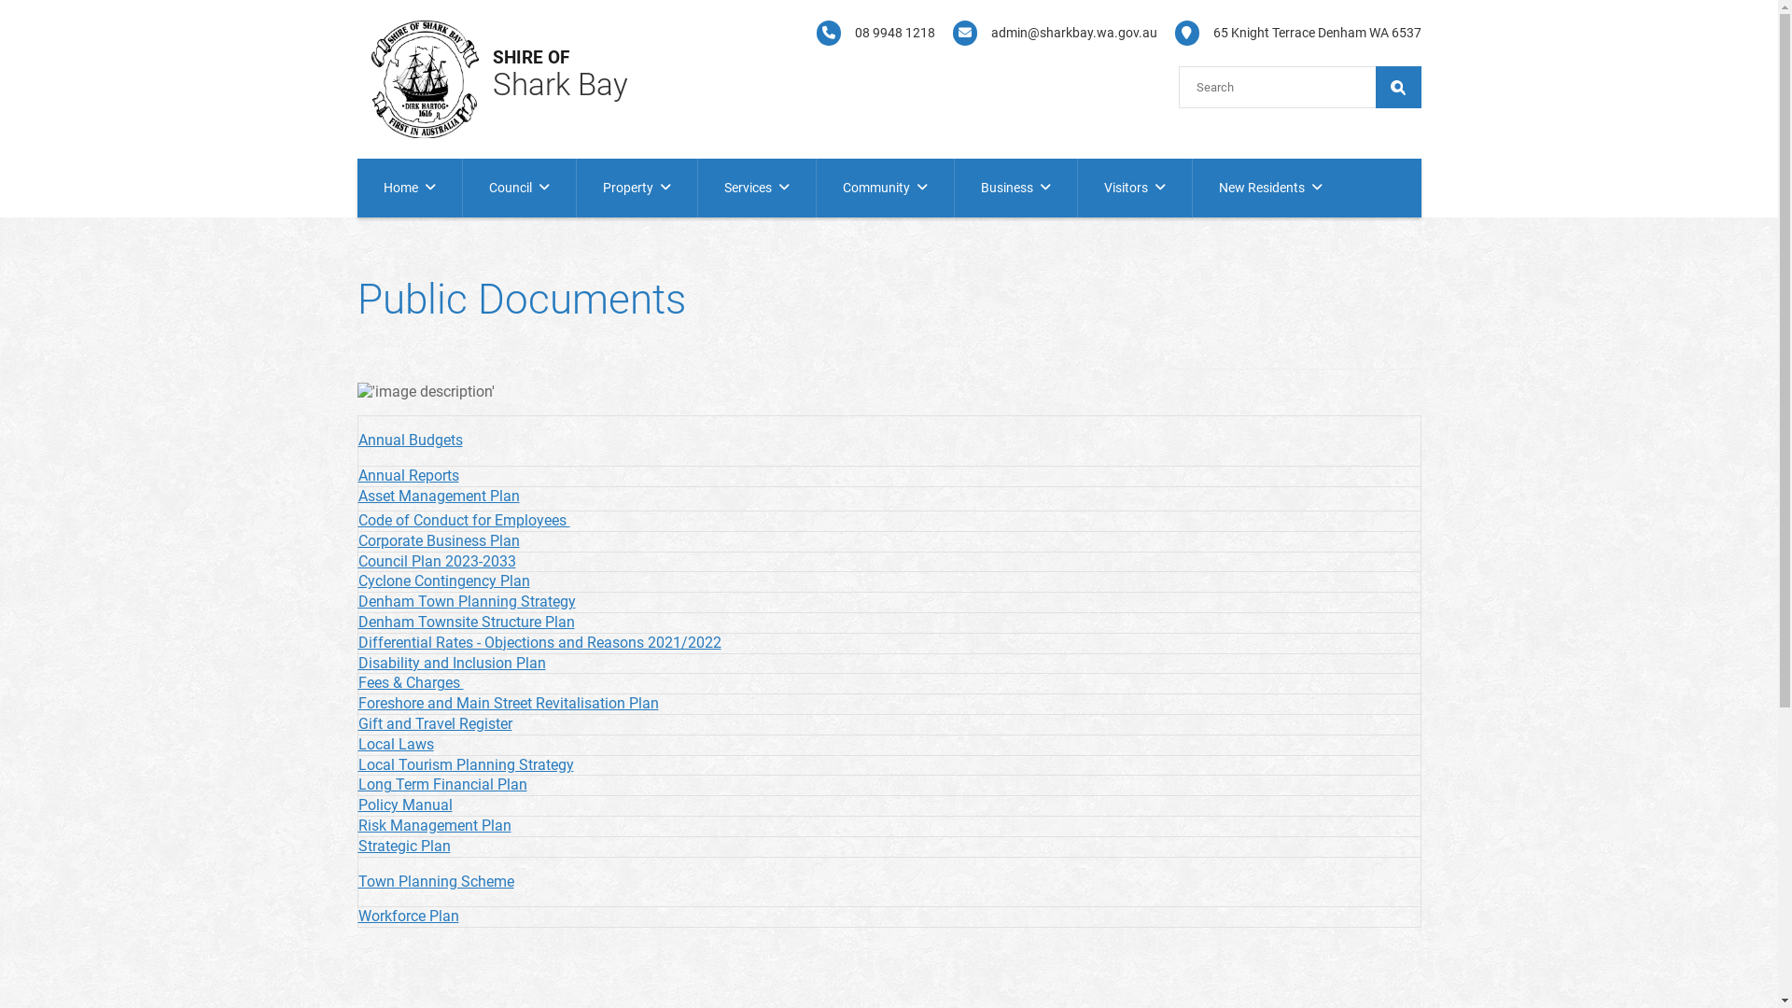 This screenshot has width=1792, height=1008. I want to click on Denham Townsite Structure Plan, so click(467, 622).